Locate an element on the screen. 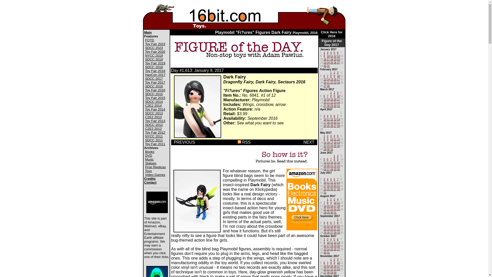 This screenshot has height=277, width=492. Music is located at coordinates (149, 160).